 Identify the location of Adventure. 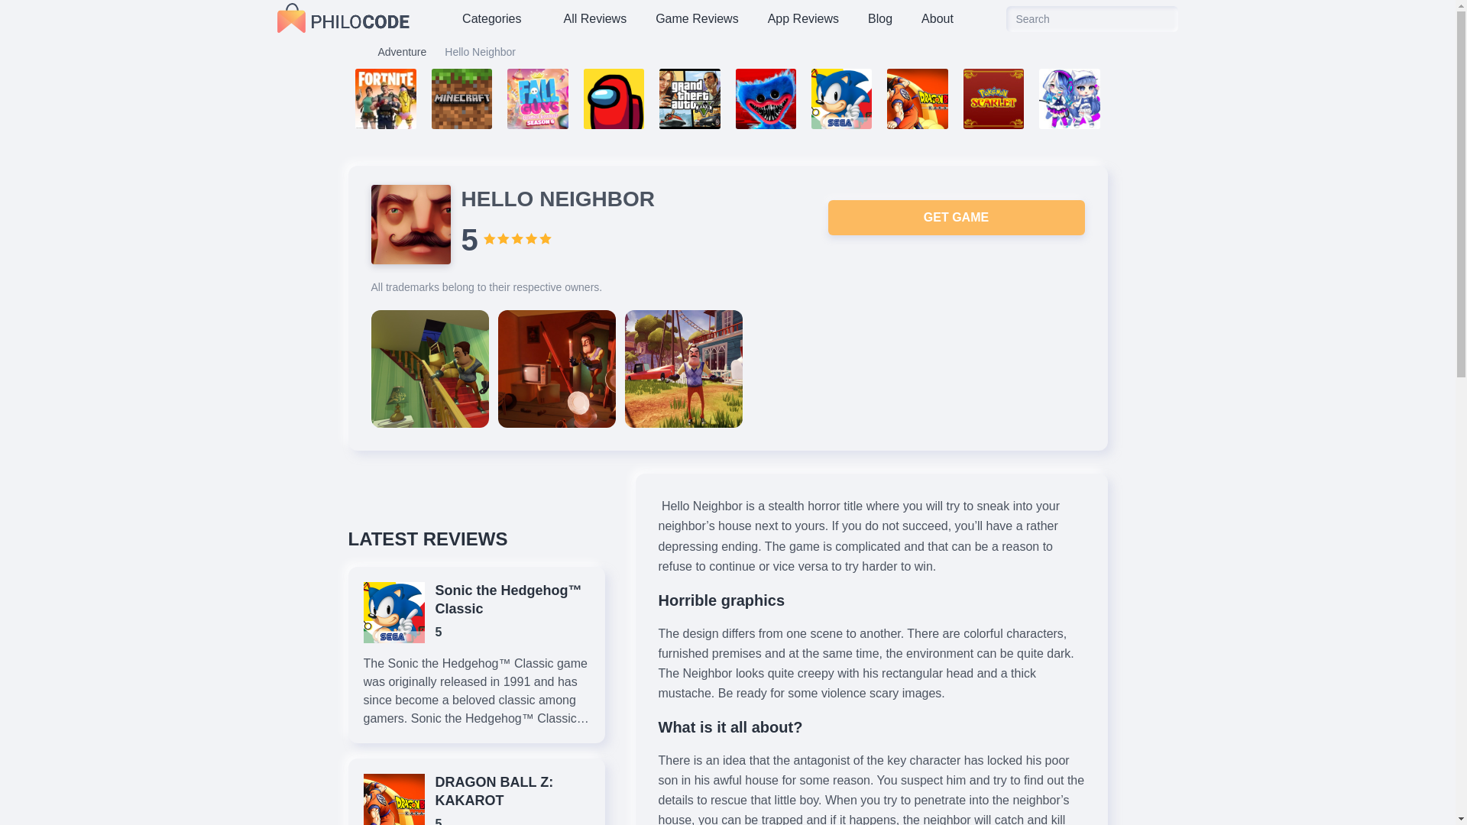
(402, 51).